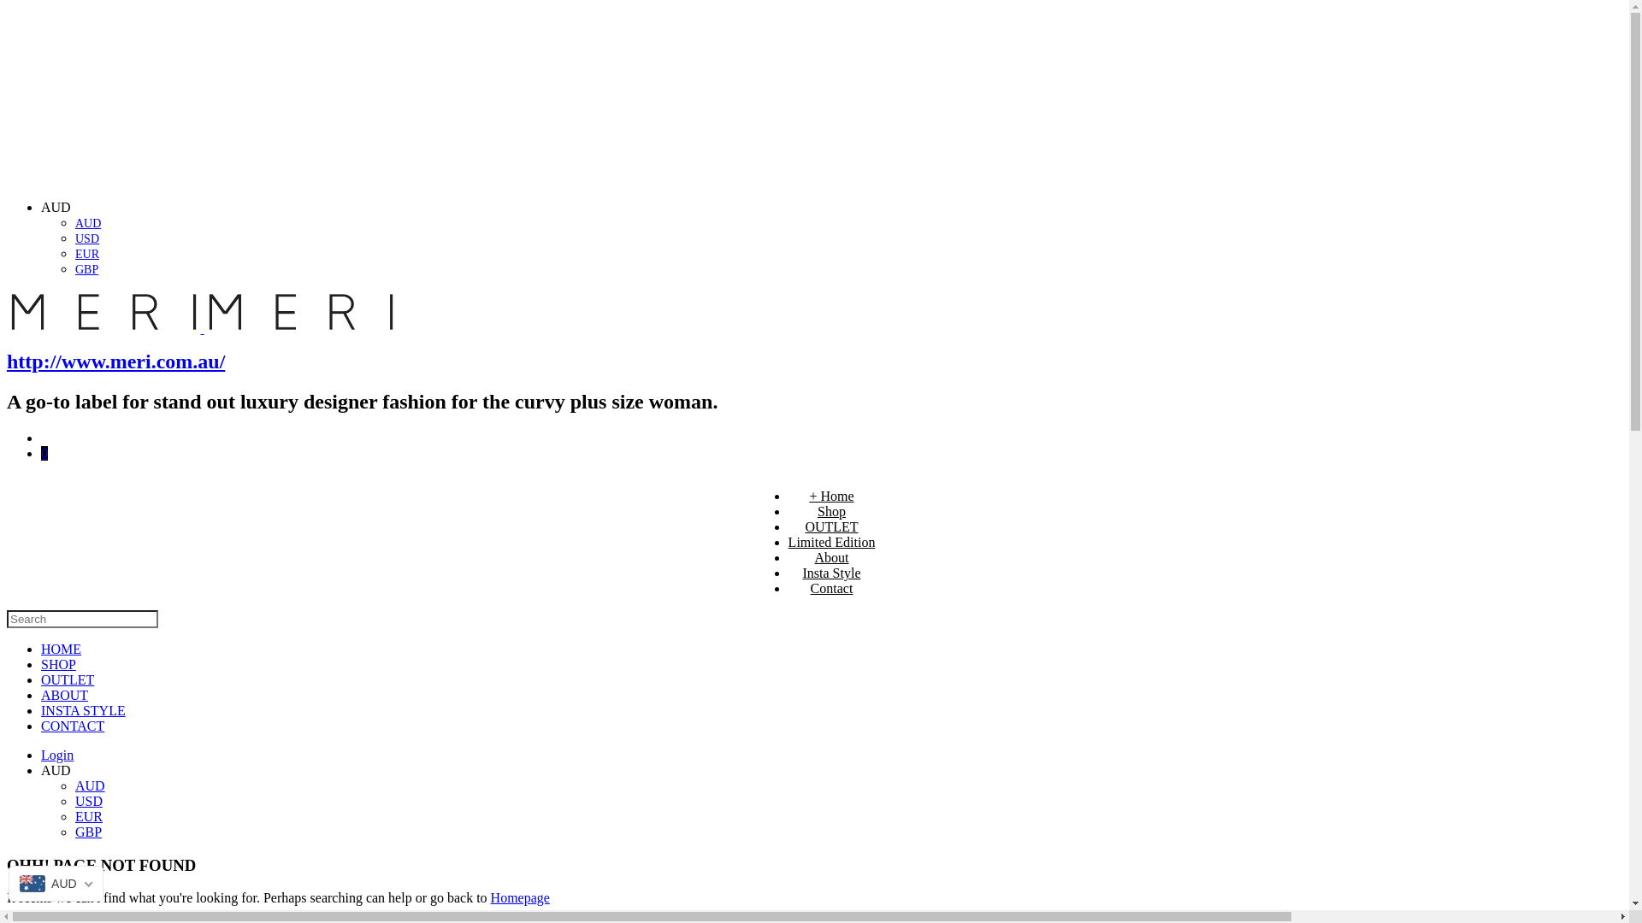 The width and height of the screenshot is (1642, 923). What do you see at coordinates (68, 680) in the screenshot?
I see `OUTLET` at bounding box center [68, 680].